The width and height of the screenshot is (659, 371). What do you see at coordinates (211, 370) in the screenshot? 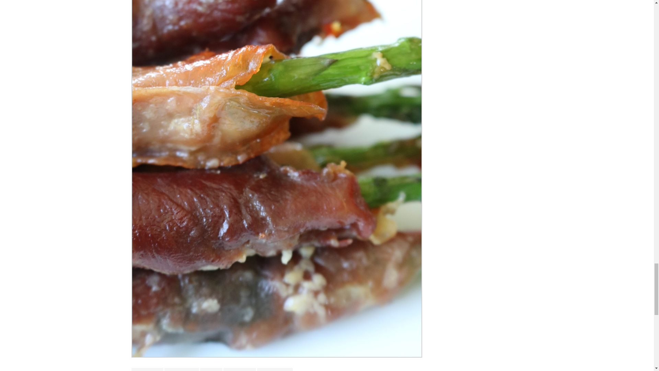
I see `BASIL` at bounding box center [211, 370].